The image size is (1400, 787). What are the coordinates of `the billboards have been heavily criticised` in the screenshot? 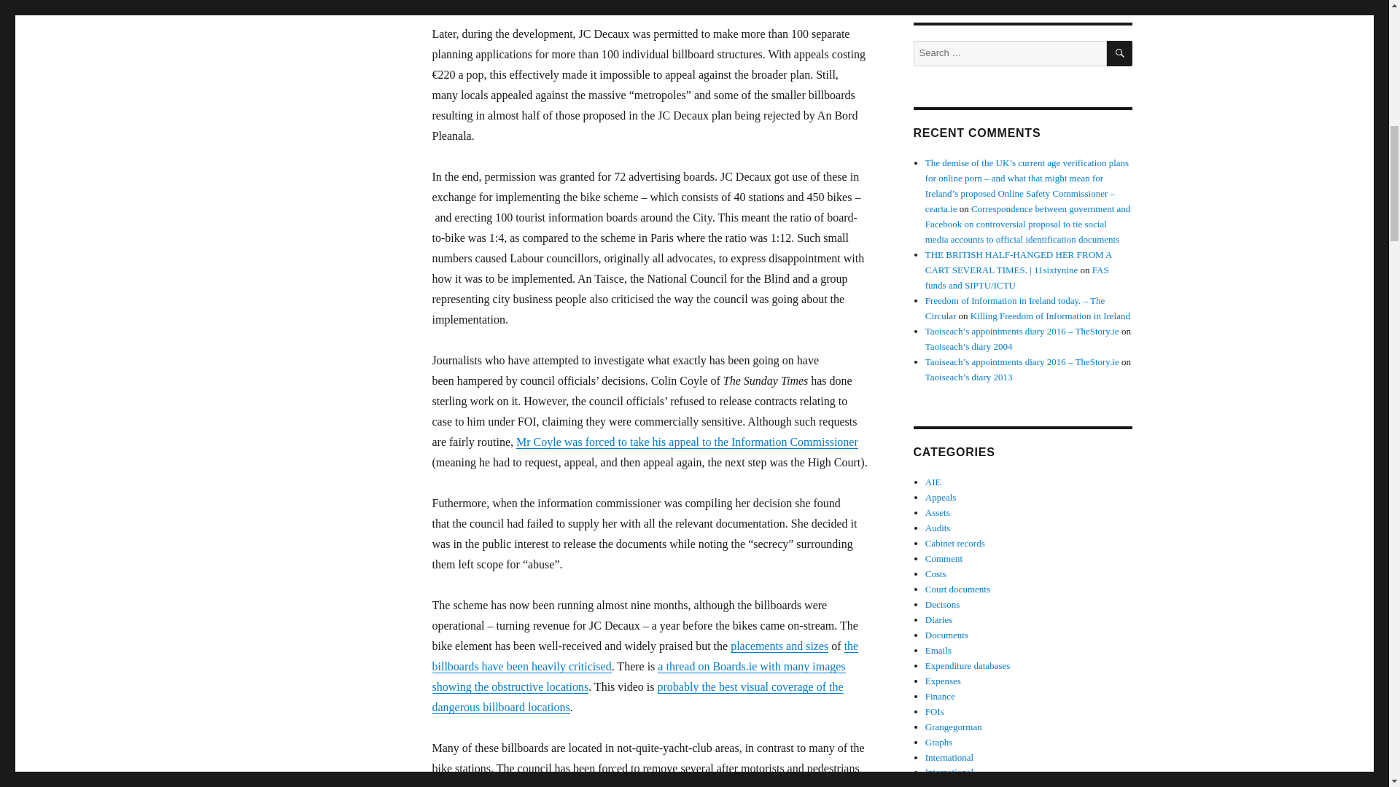 It's located at (645, 656).